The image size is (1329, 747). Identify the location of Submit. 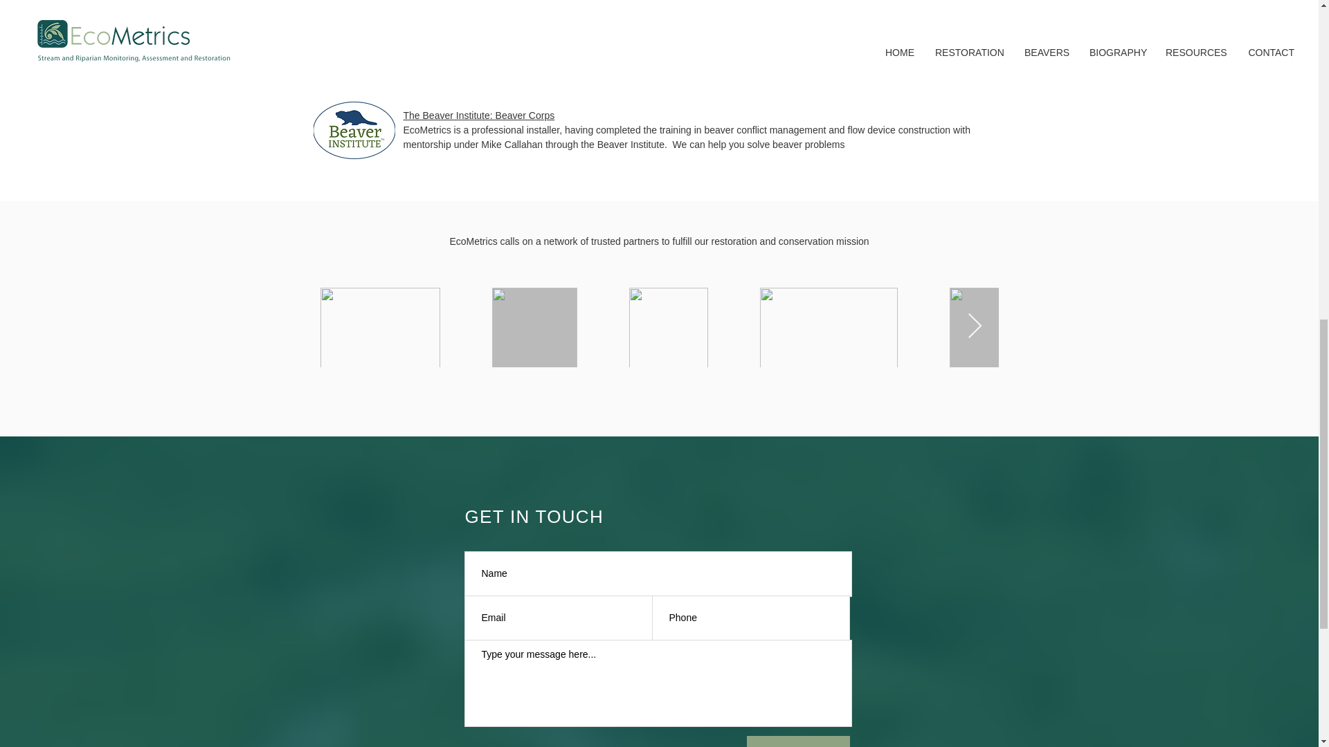
(797, 741).